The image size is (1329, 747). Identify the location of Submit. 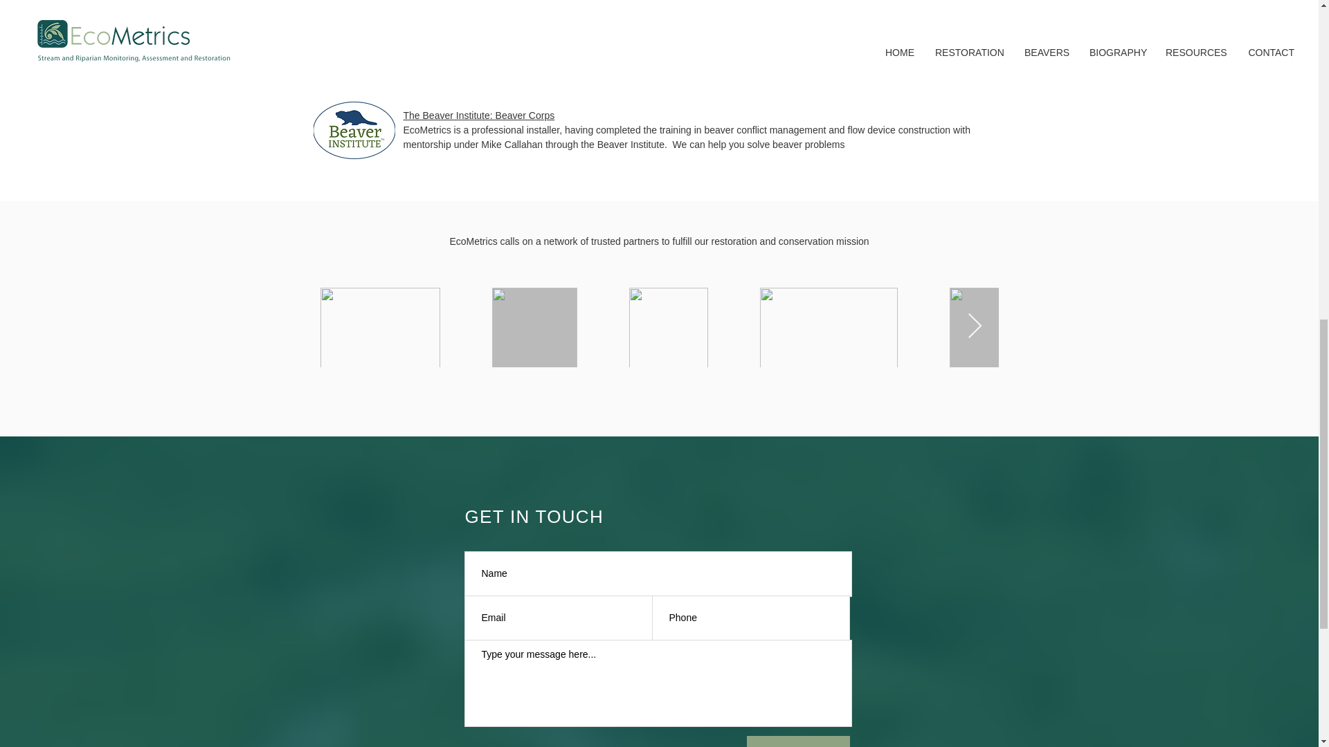
(797, 741).